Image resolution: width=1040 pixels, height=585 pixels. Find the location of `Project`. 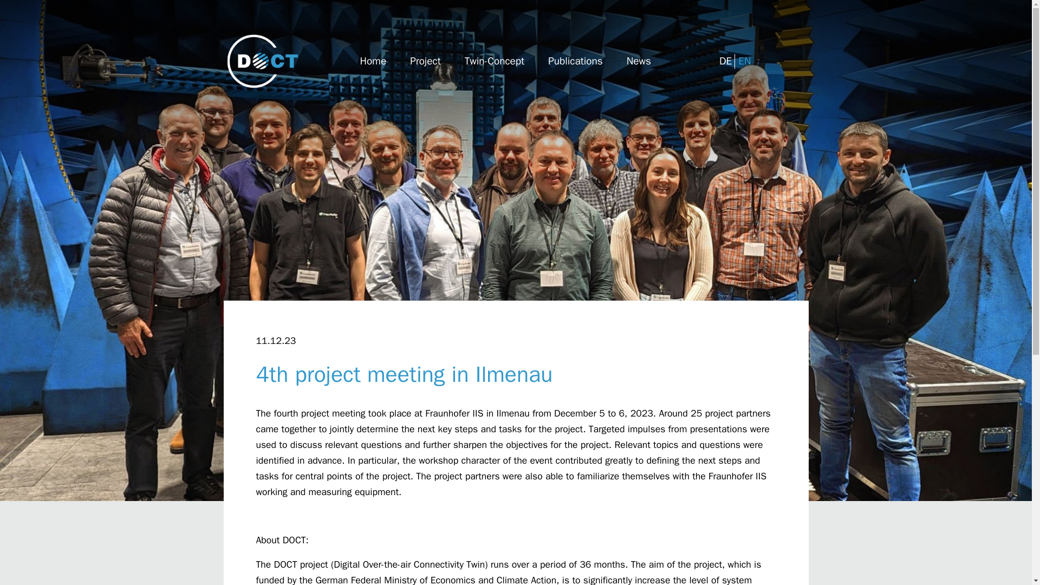

Project is located at coordinates (425, 61).